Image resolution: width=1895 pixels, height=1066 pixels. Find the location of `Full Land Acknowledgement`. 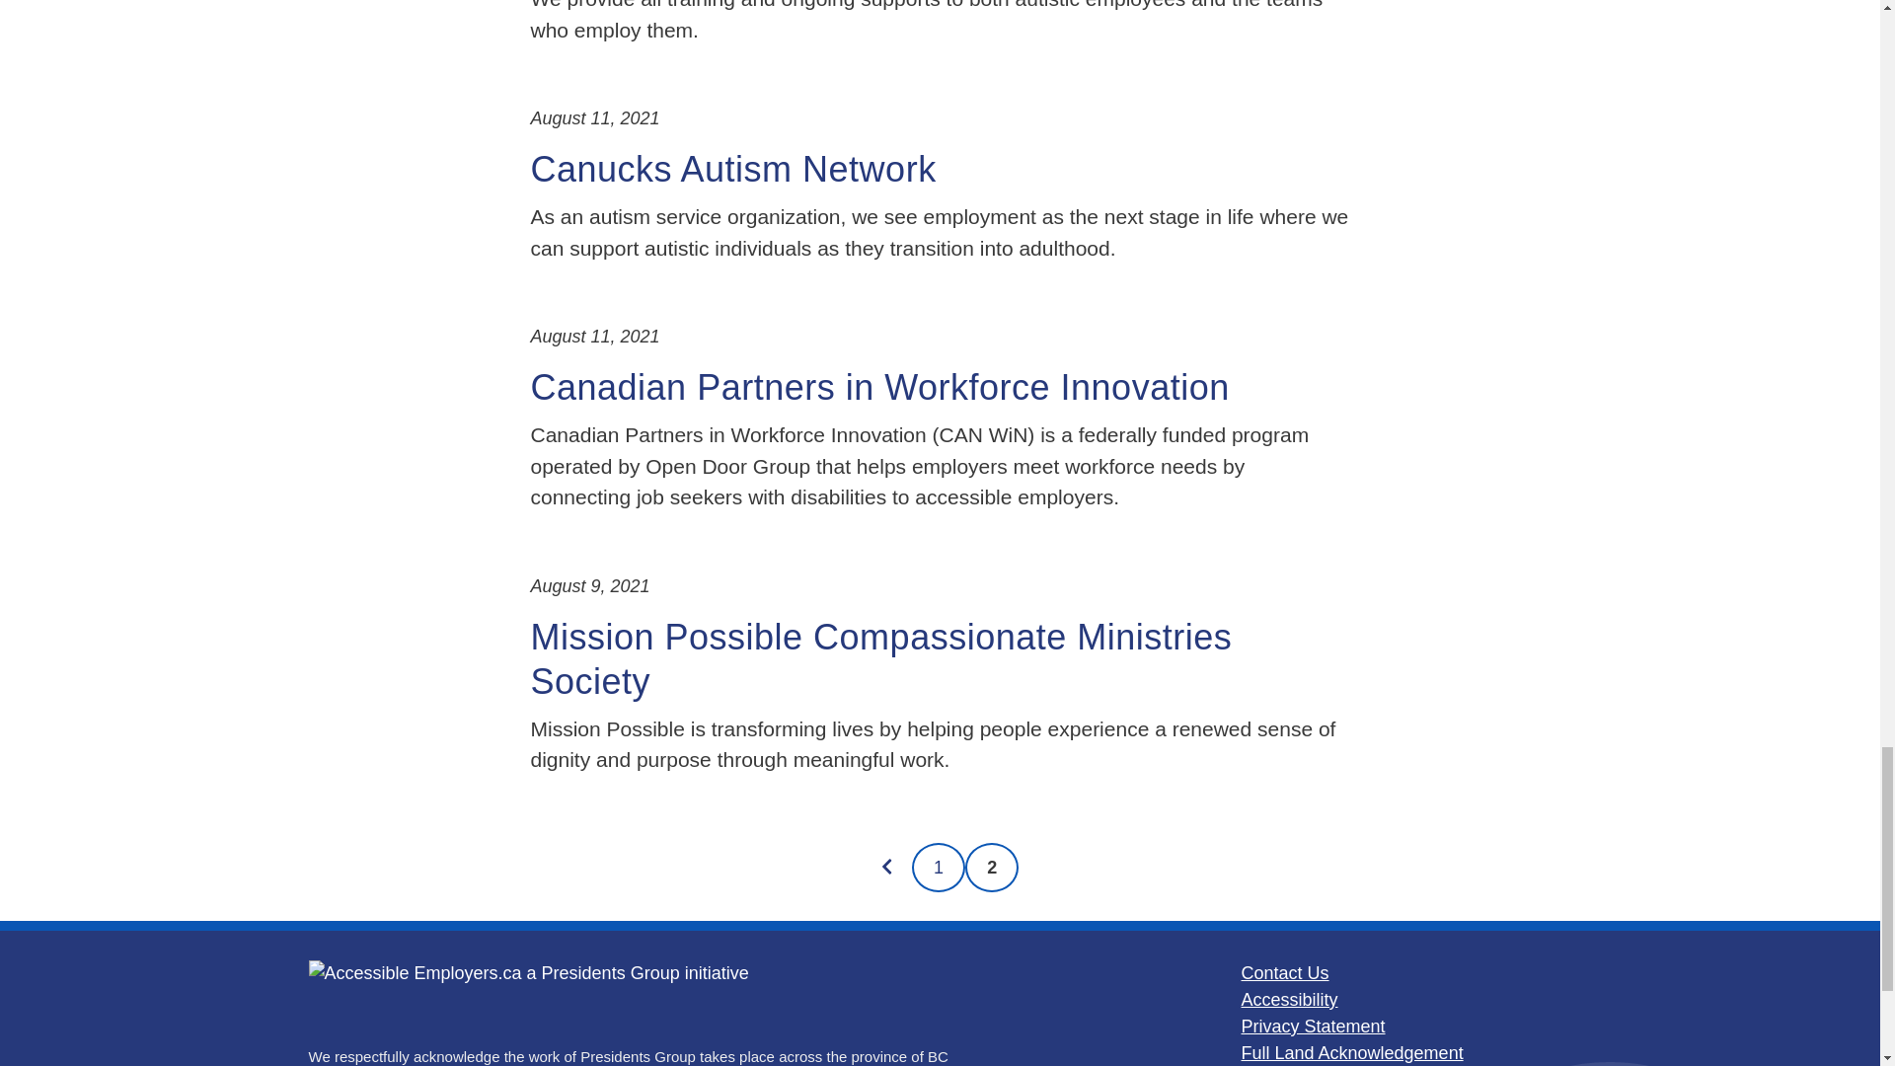

Full Land Acknowledgement is located at coordinates (1352, 1052).